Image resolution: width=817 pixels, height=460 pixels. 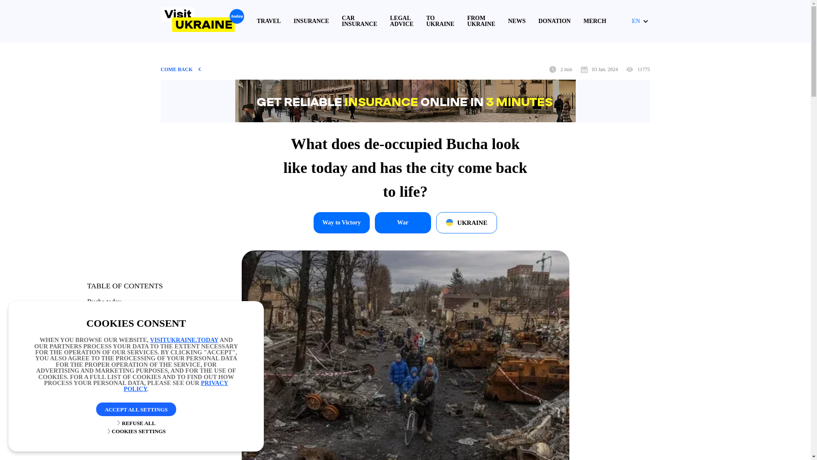 What do you see at coordinates (269, 21) in the screenshot?
I see `TRAVEL` at bounding box center [269, 21].